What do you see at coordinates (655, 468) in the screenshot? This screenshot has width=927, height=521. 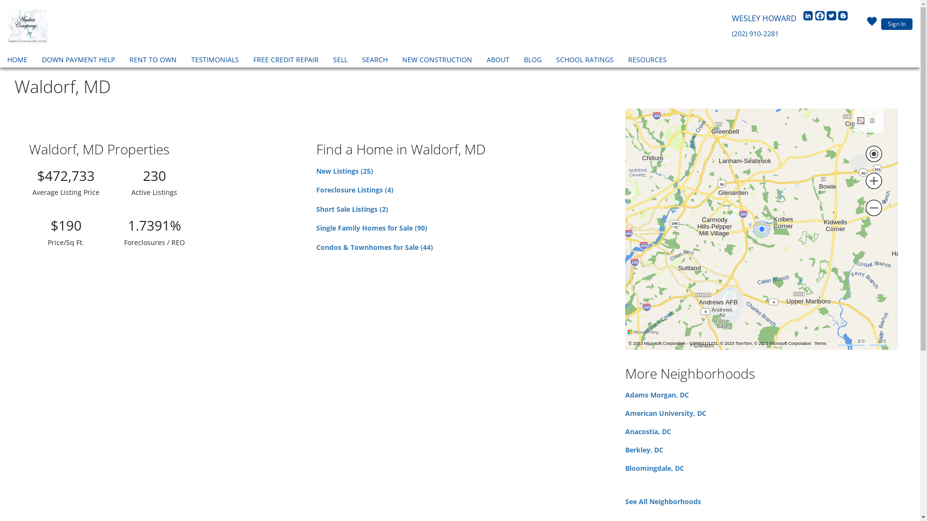 I see `Bloomingdale, DC` at bounding box center [655, 468].